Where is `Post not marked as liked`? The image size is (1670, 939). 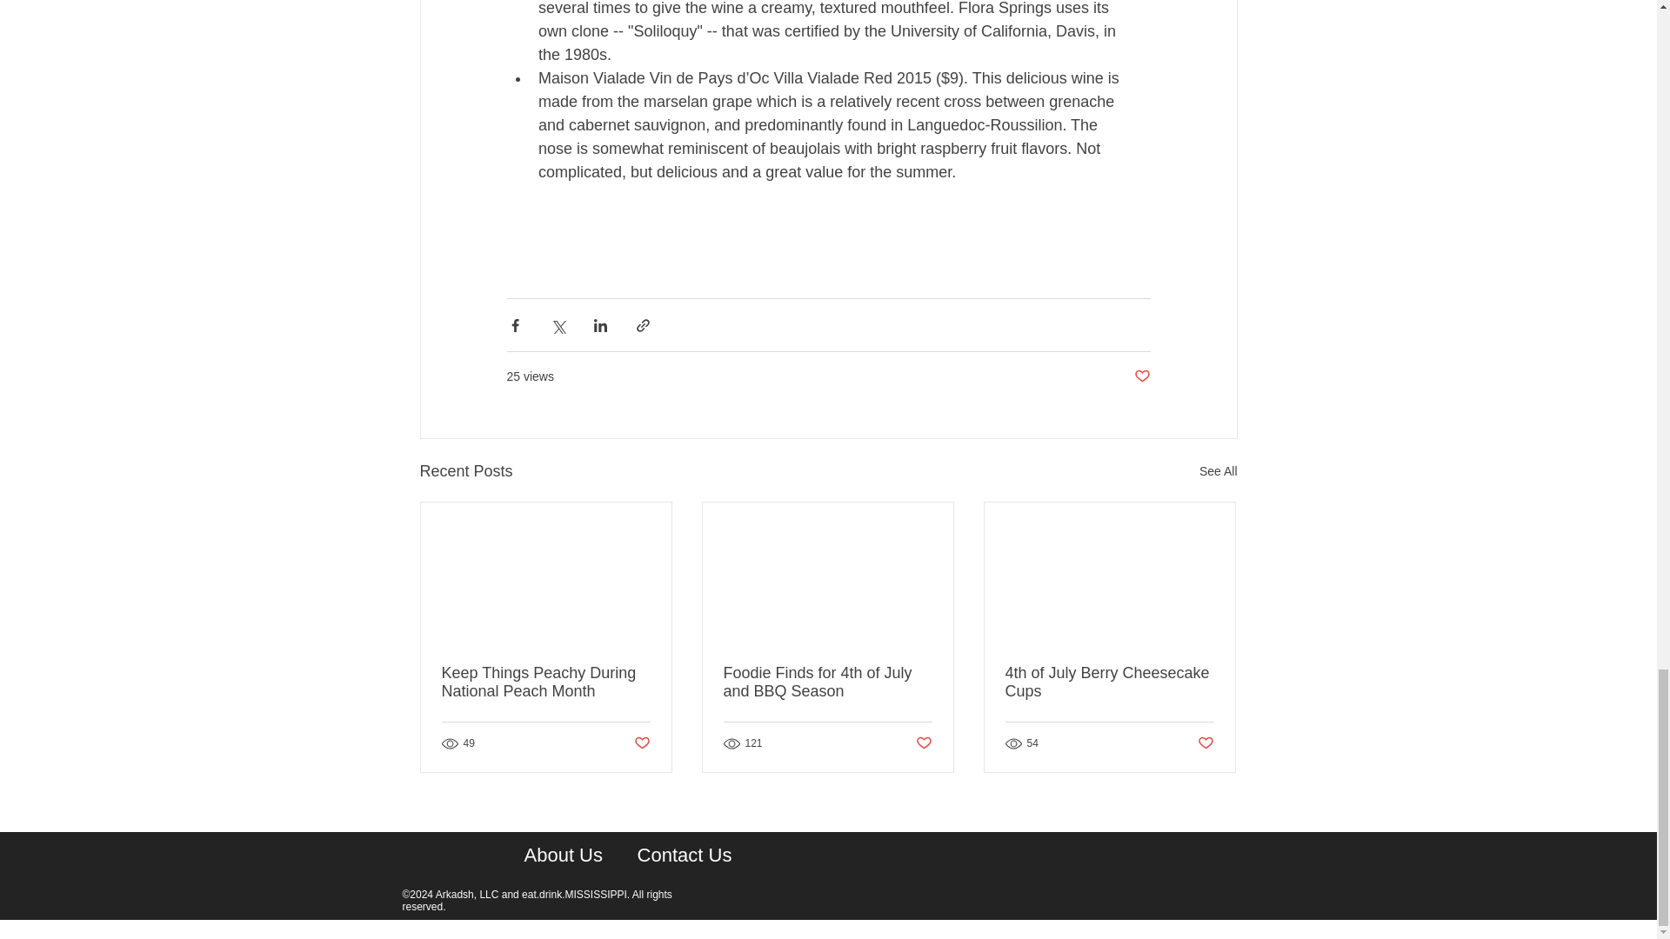 Post not marked as liked is located at coordinates (640, 743).